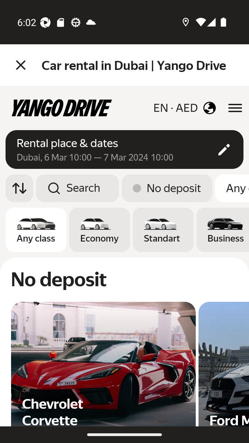  Describe the element at coordinates (184, 108) in the screenshot. I see `EN · AED` at that location.